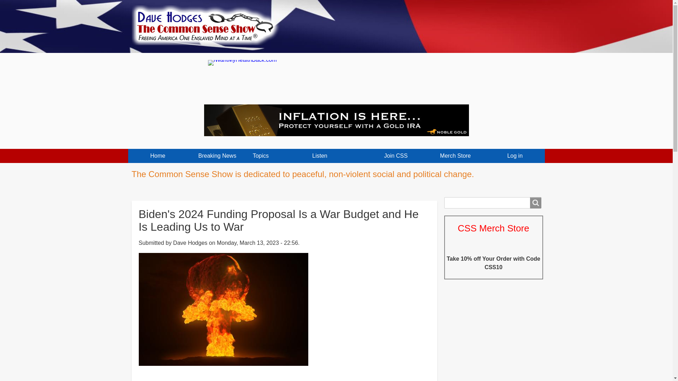 The image size is (678, 381). Describe the element at coordinates (395, 156) in the screenshot. I see `Join CSS` at that location.